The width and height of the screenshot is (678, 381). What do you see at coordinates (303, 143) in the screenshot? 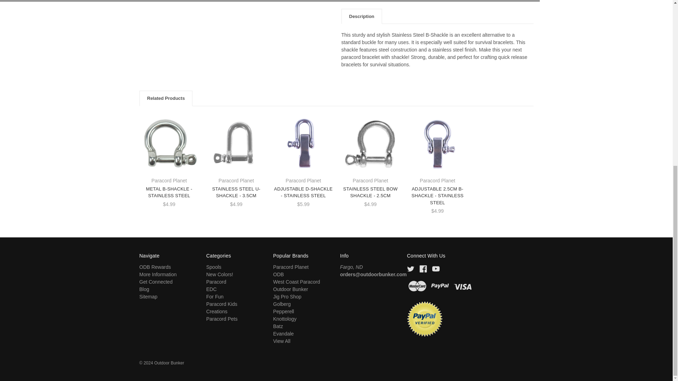
I see `Adjustable D-Shackle - Stainless Steel` at bounding box center [303, 143].